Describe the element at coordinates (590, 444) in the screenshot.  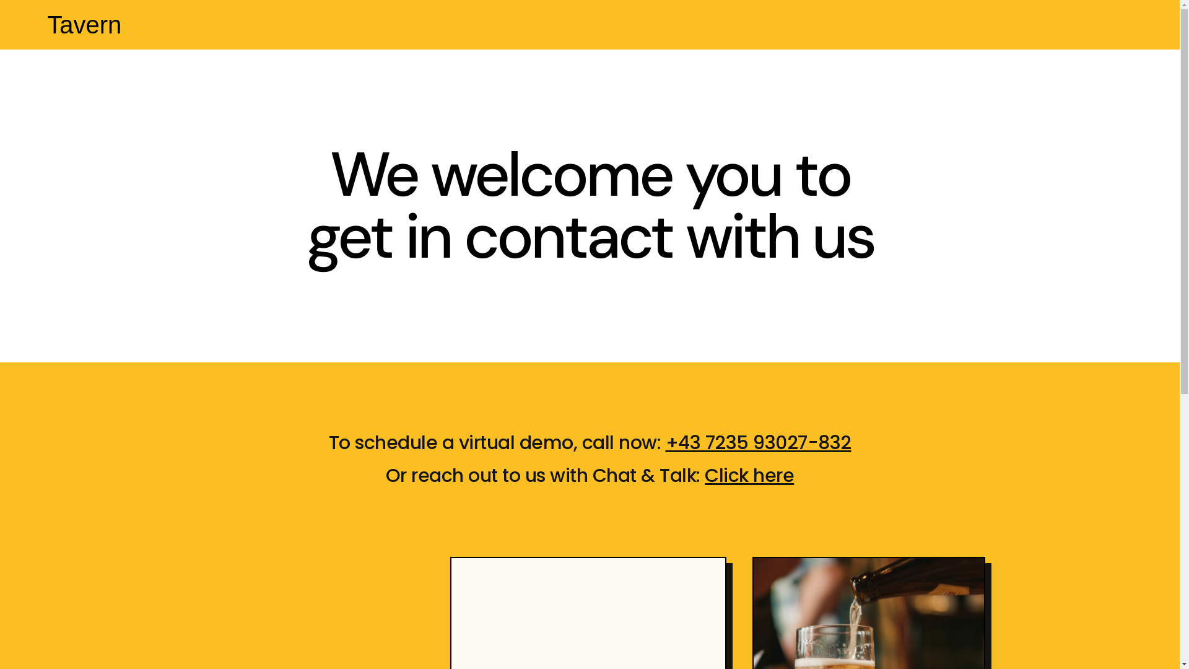
I see `To schedule a virtual demo, call now: +43 7235 93027-832` at that location.